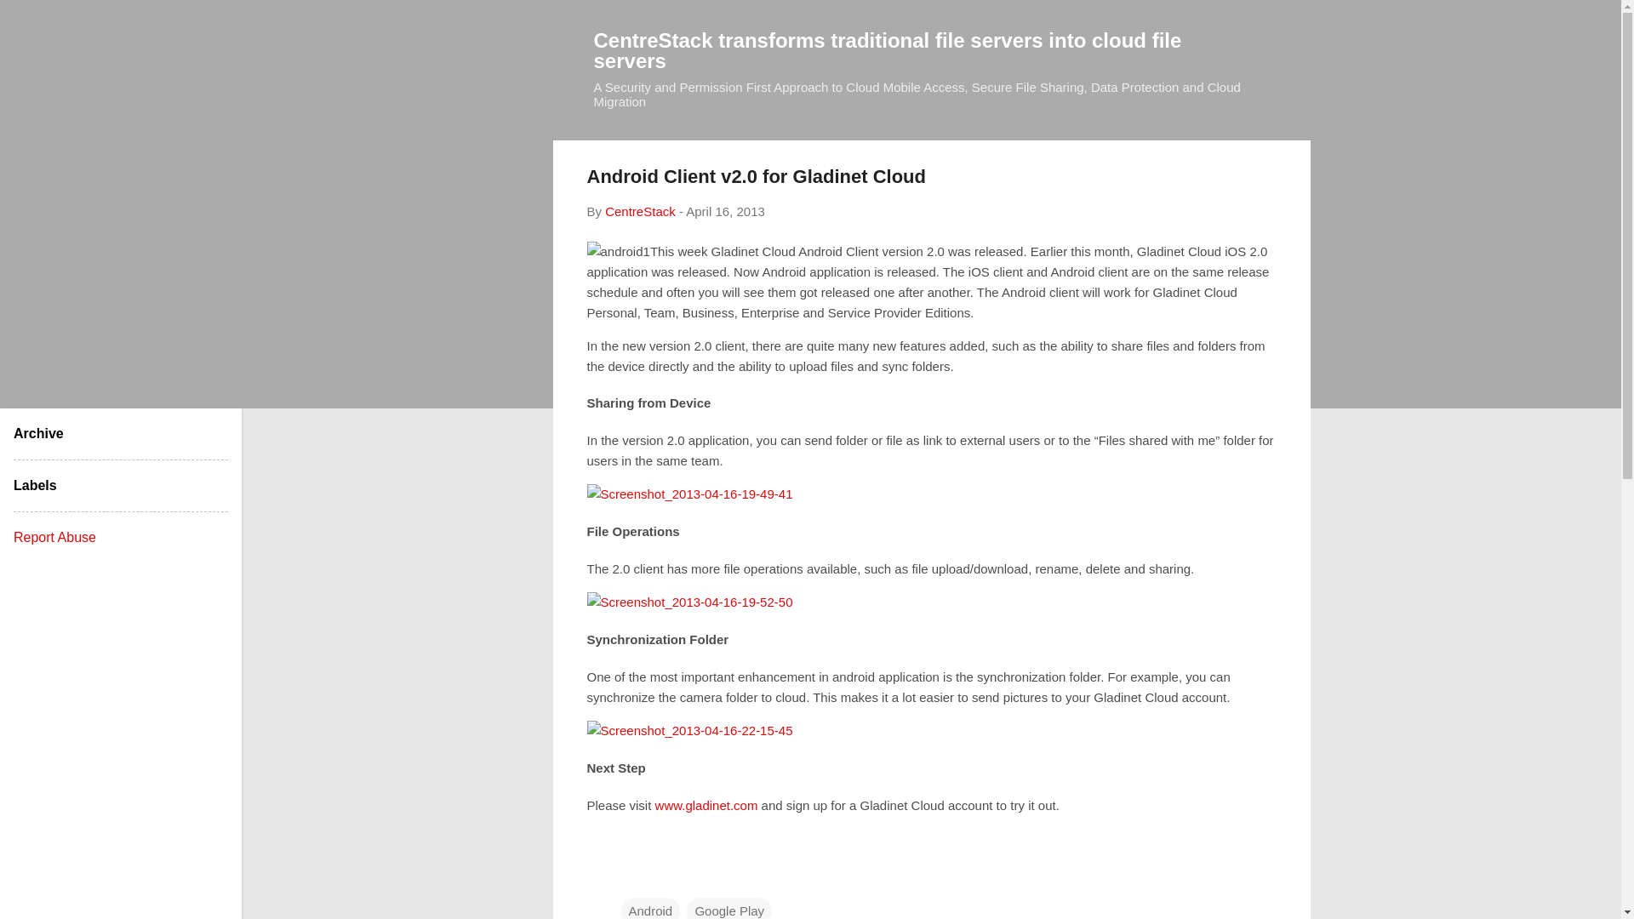 The image size is (1634, 919). I want to click on Email Post, so click(631, 876).